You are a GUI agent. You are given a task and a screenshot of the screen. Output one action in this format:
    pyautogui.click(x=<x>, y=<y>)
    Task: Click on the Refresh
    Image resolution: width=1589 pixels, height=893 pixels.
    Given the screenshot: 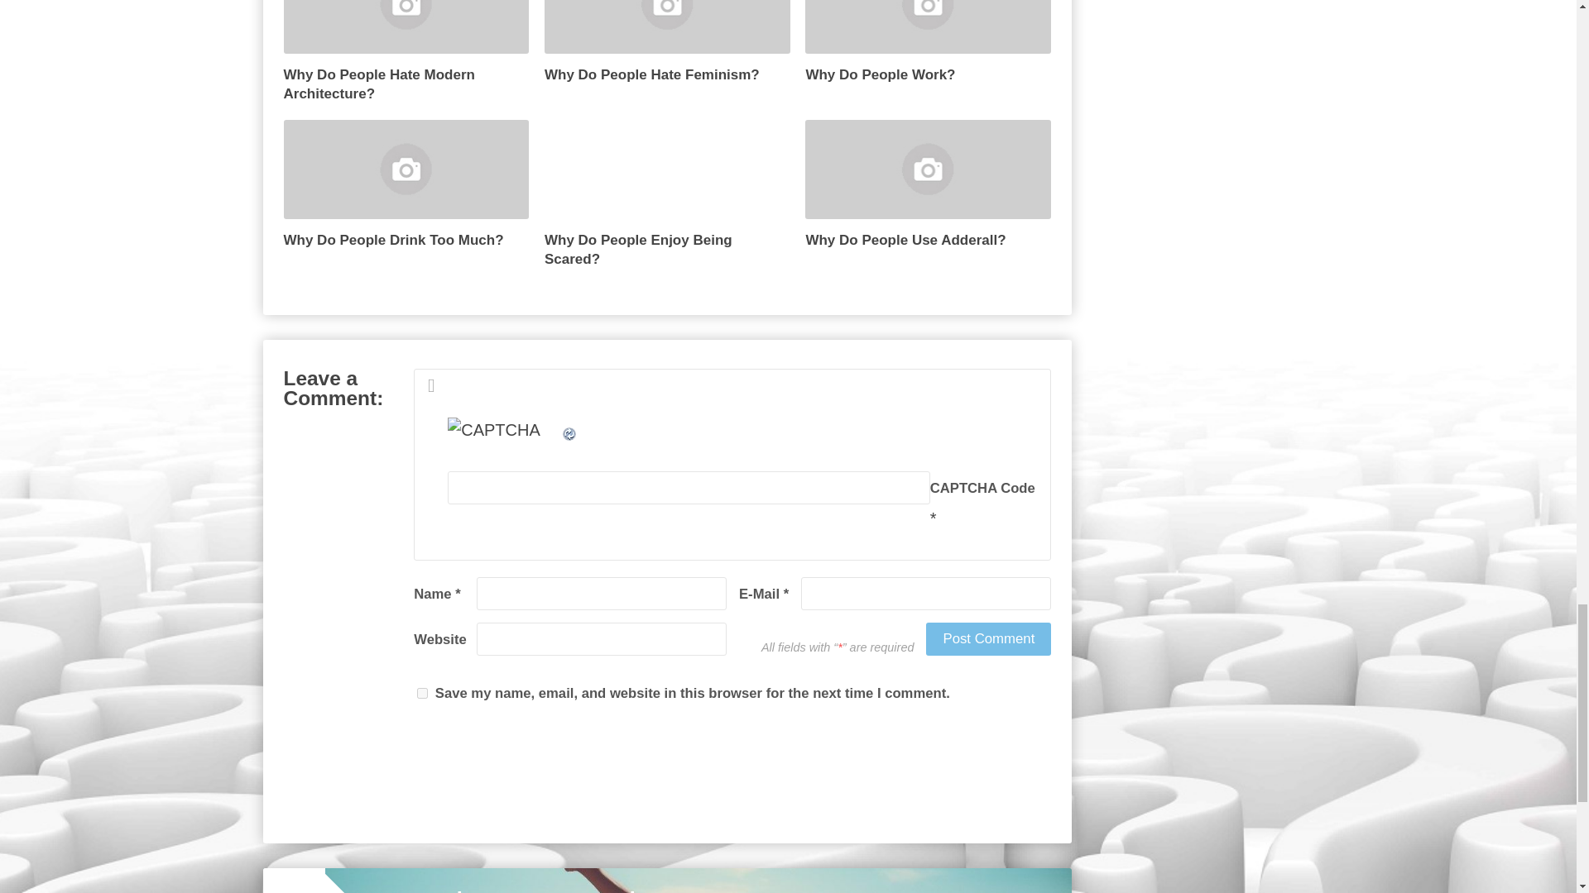 What is the action you would take?
    pyautogui.click(x=569, y=430)
    